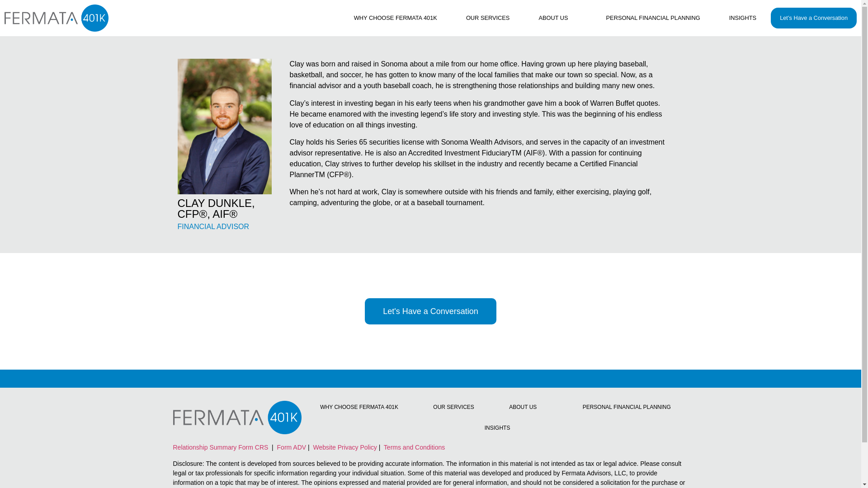 The height and width of the screenshot is (488, 868). Describe the element at coordinates (497, 427) in the screenshot. I see `INSIGHTS` at that location.